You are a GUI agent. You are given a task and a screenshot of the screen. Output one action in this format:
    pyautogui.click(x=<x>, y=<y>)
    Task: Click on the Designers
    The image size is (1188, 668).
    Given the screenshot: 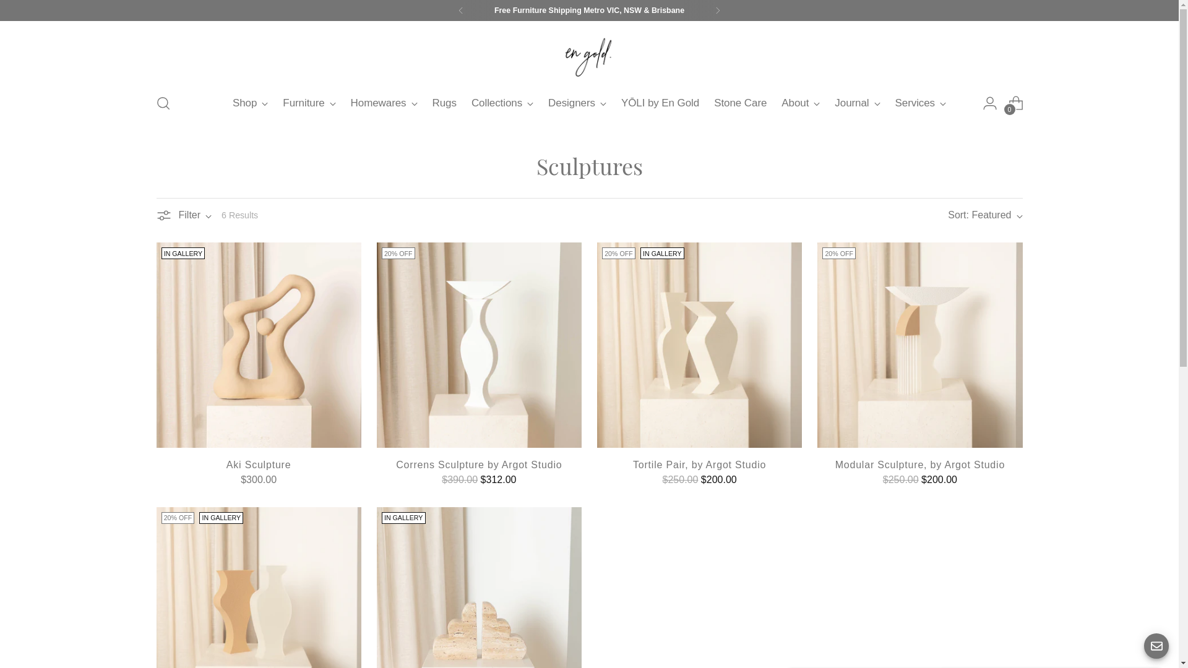 What is the action you would take?
    pyautogui.click(x=577, y=103)
    